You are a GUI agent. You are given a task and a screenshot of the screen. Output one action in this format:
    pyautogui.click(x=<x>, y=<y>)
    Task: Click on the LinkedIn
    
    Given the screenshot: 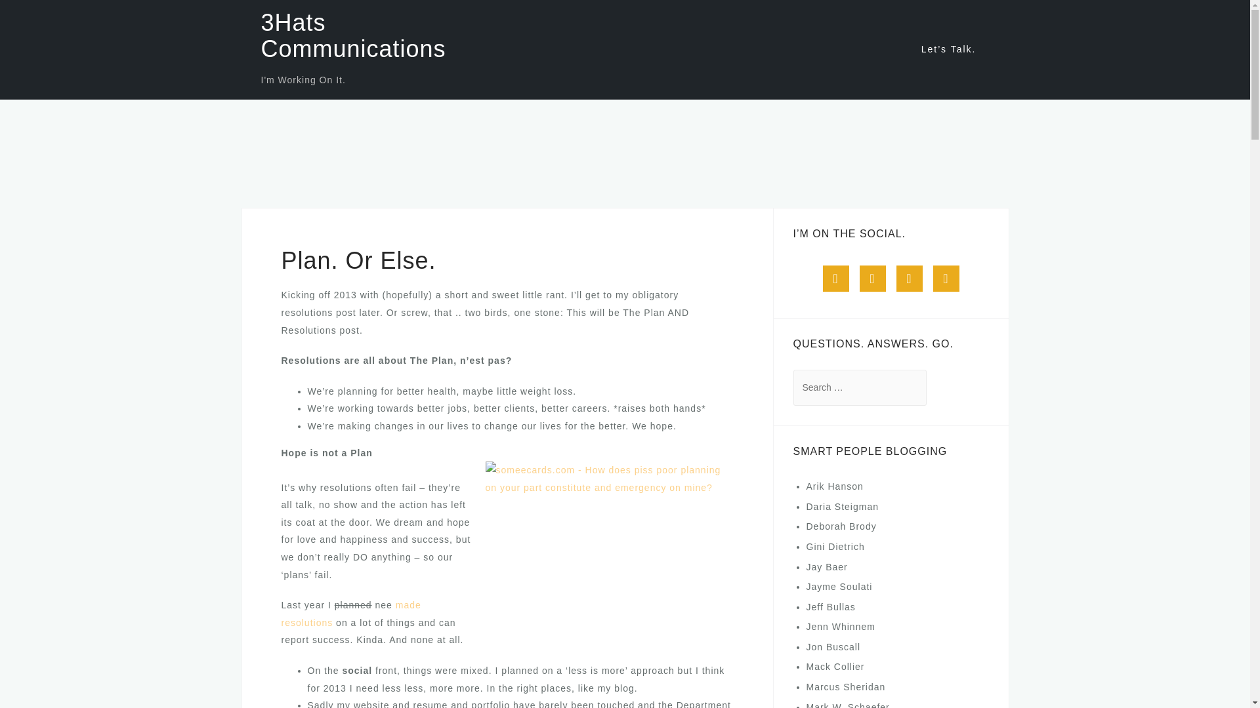 What is the action you would take?
    pyautogui.click(x=872, y=278)
    